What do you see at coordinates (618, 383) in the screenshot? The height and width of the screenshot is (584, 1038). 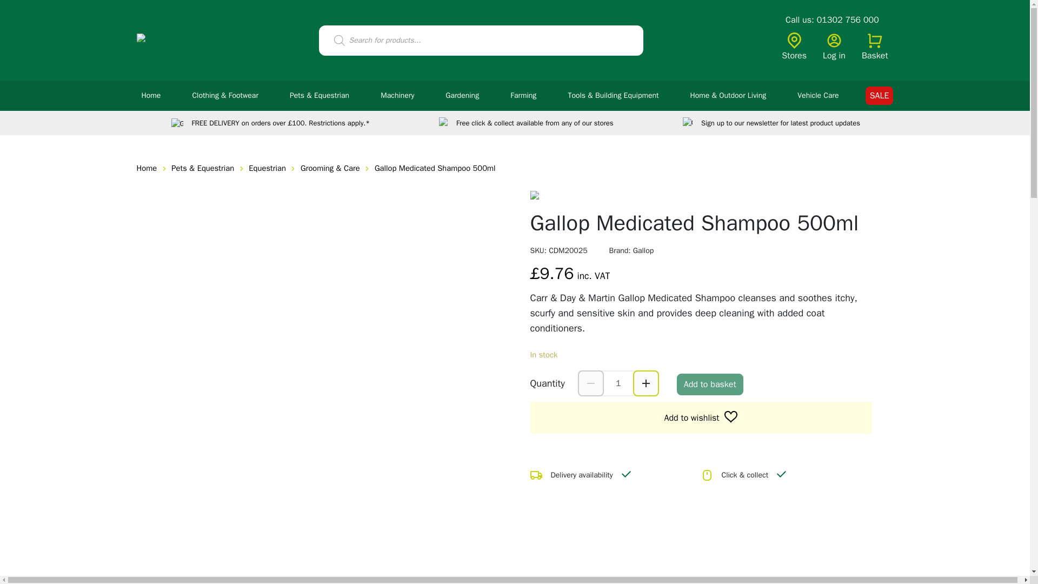 I see `Qty` at bounding box center [618, 383].